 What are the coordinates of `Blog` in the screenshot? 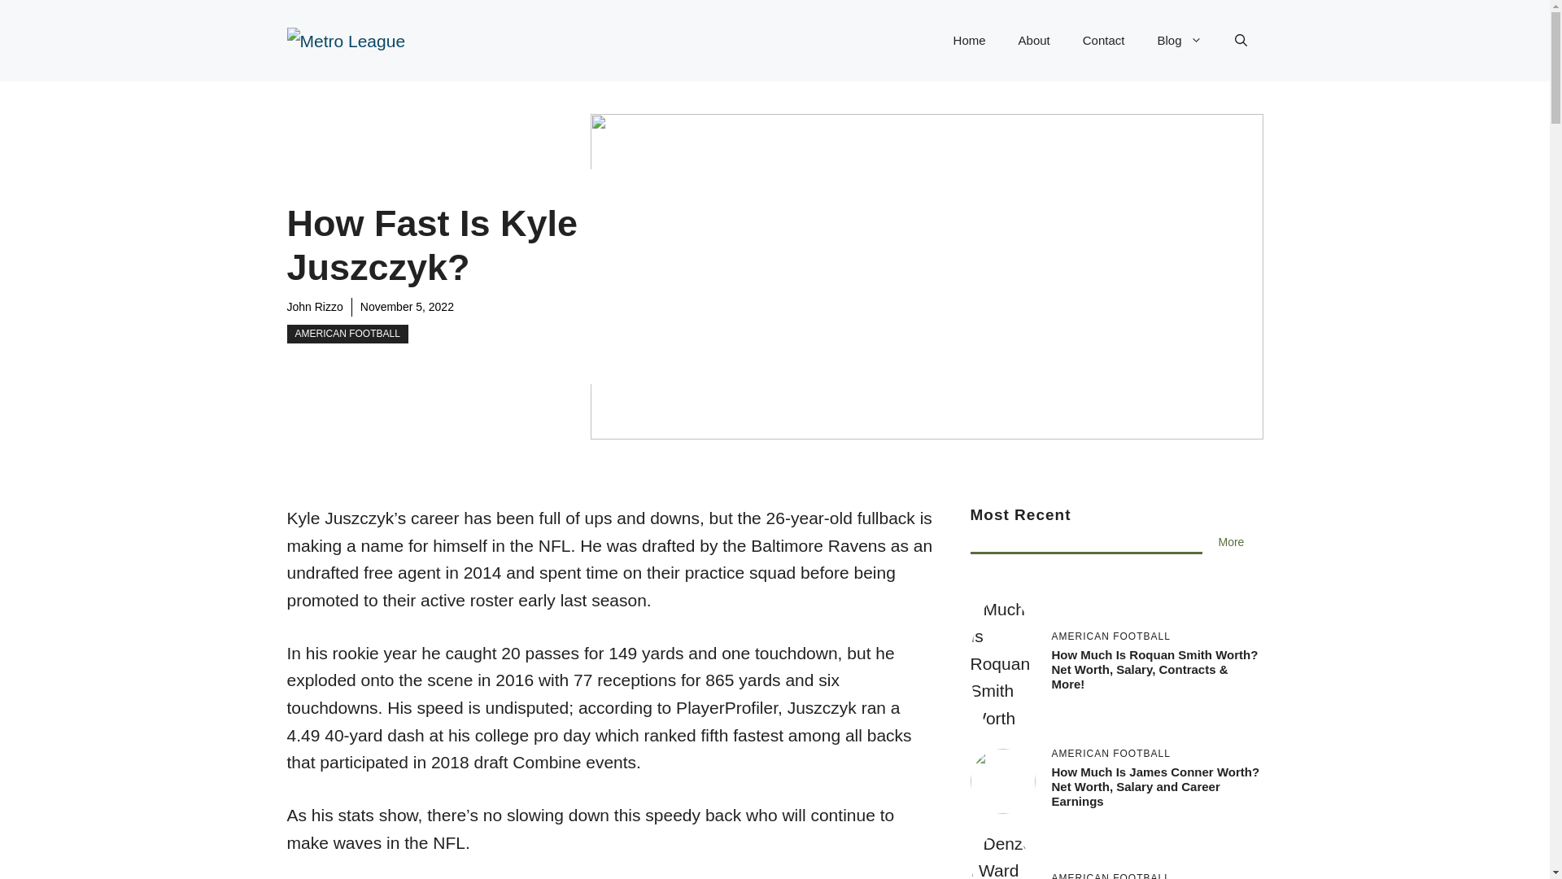 It's located at (1179, 41).